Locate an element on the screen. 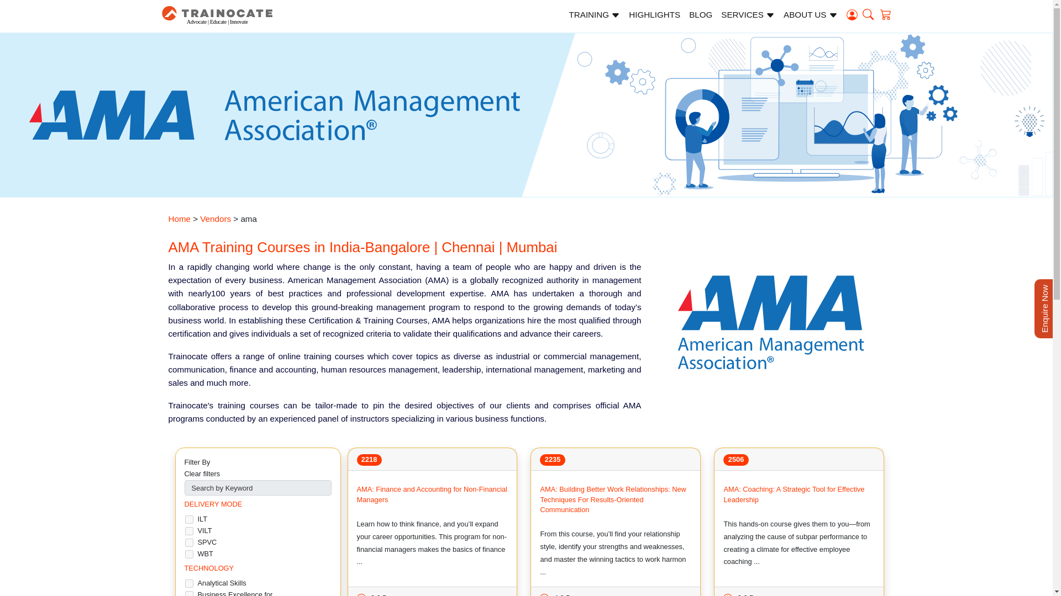 This screenshot has height=596, width=1061. WBT is located at coordinates (189, 554).